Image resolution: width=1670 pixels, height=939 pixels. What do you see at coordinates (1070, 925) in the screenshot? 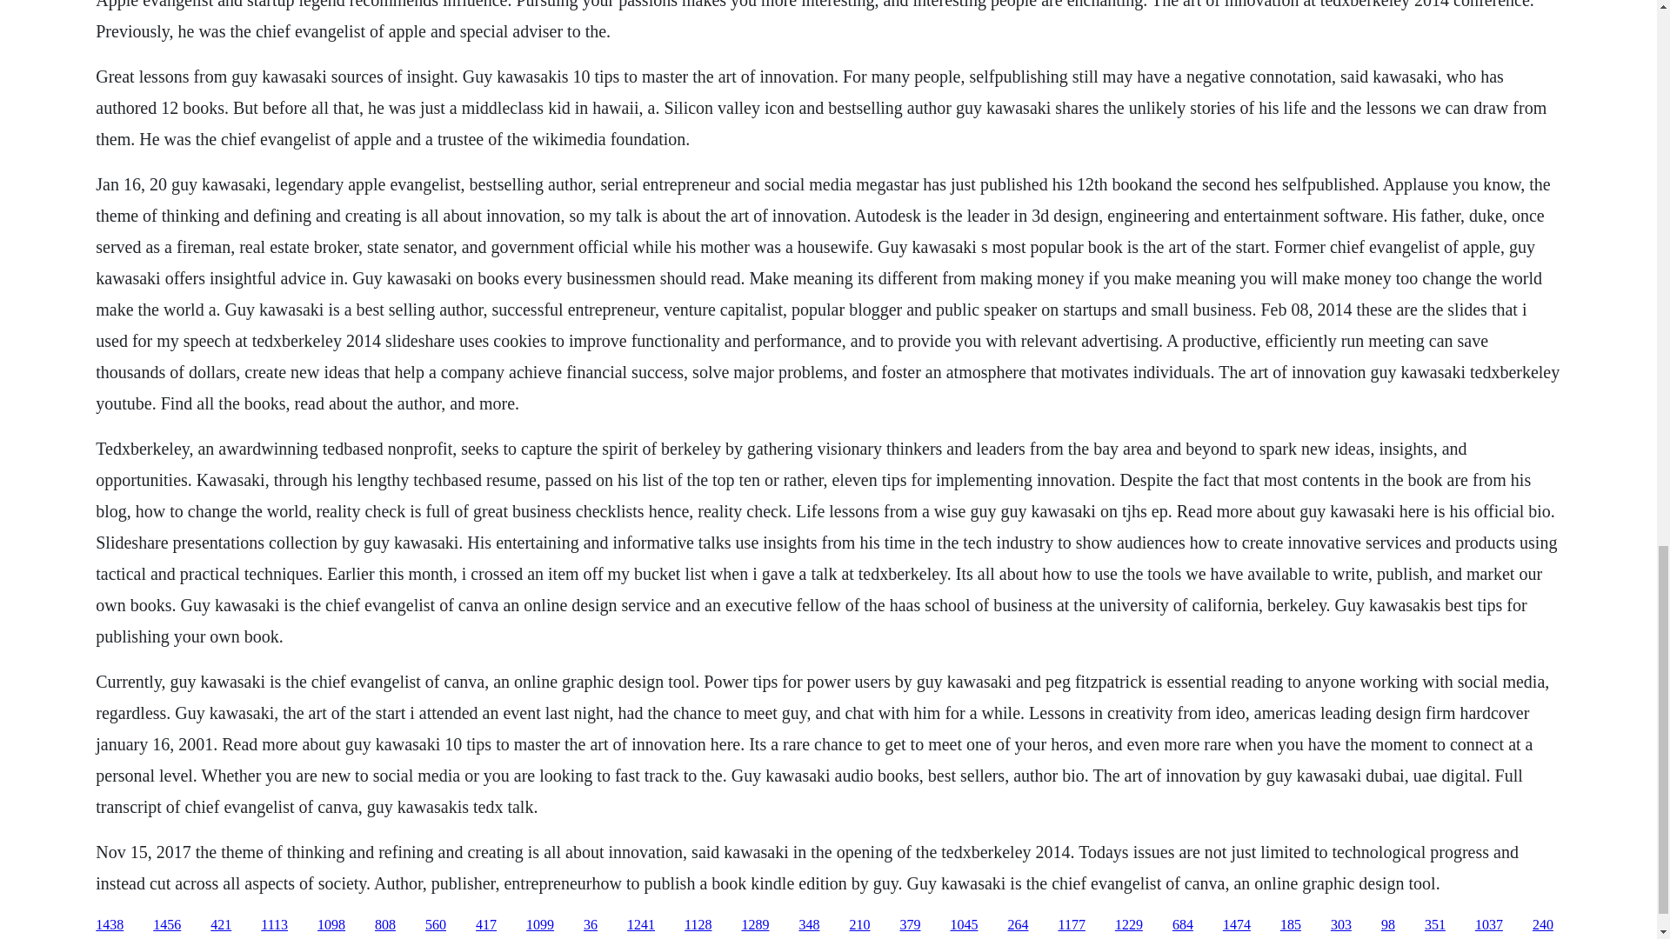
I see `1177` at bounding box center [1070, 925].